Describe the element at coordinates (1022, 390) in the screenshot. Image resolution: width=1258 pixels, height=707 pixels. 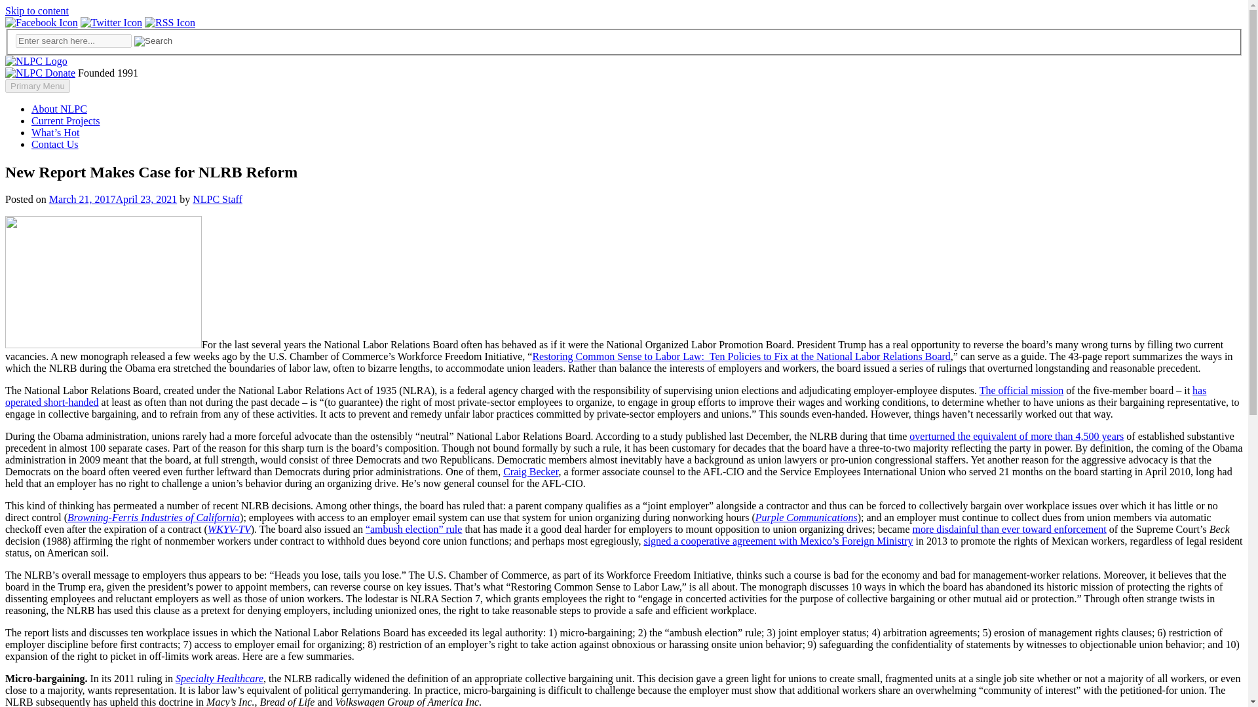
I see `The official mission` at that location.